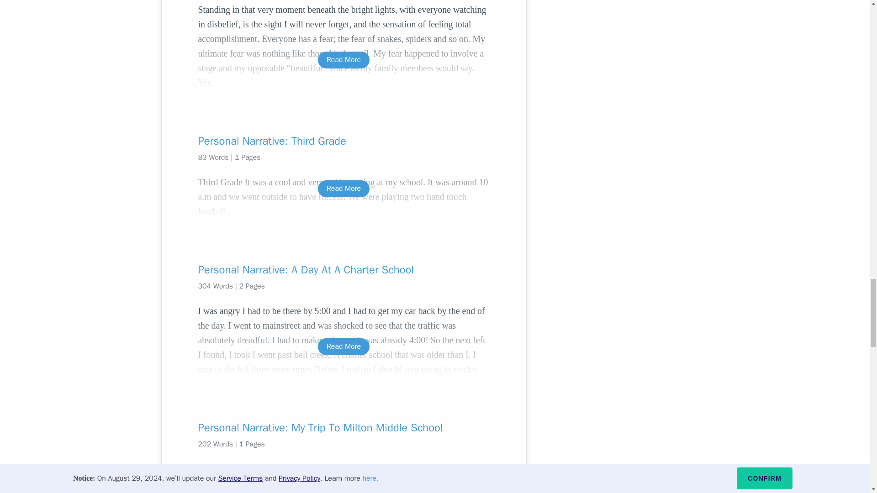 The height and width of the screenshot is (493, 877). Describe the element at coordinates (343, 141) in the screenshot. I see `Personal Narrative: Third Grade` at that location.